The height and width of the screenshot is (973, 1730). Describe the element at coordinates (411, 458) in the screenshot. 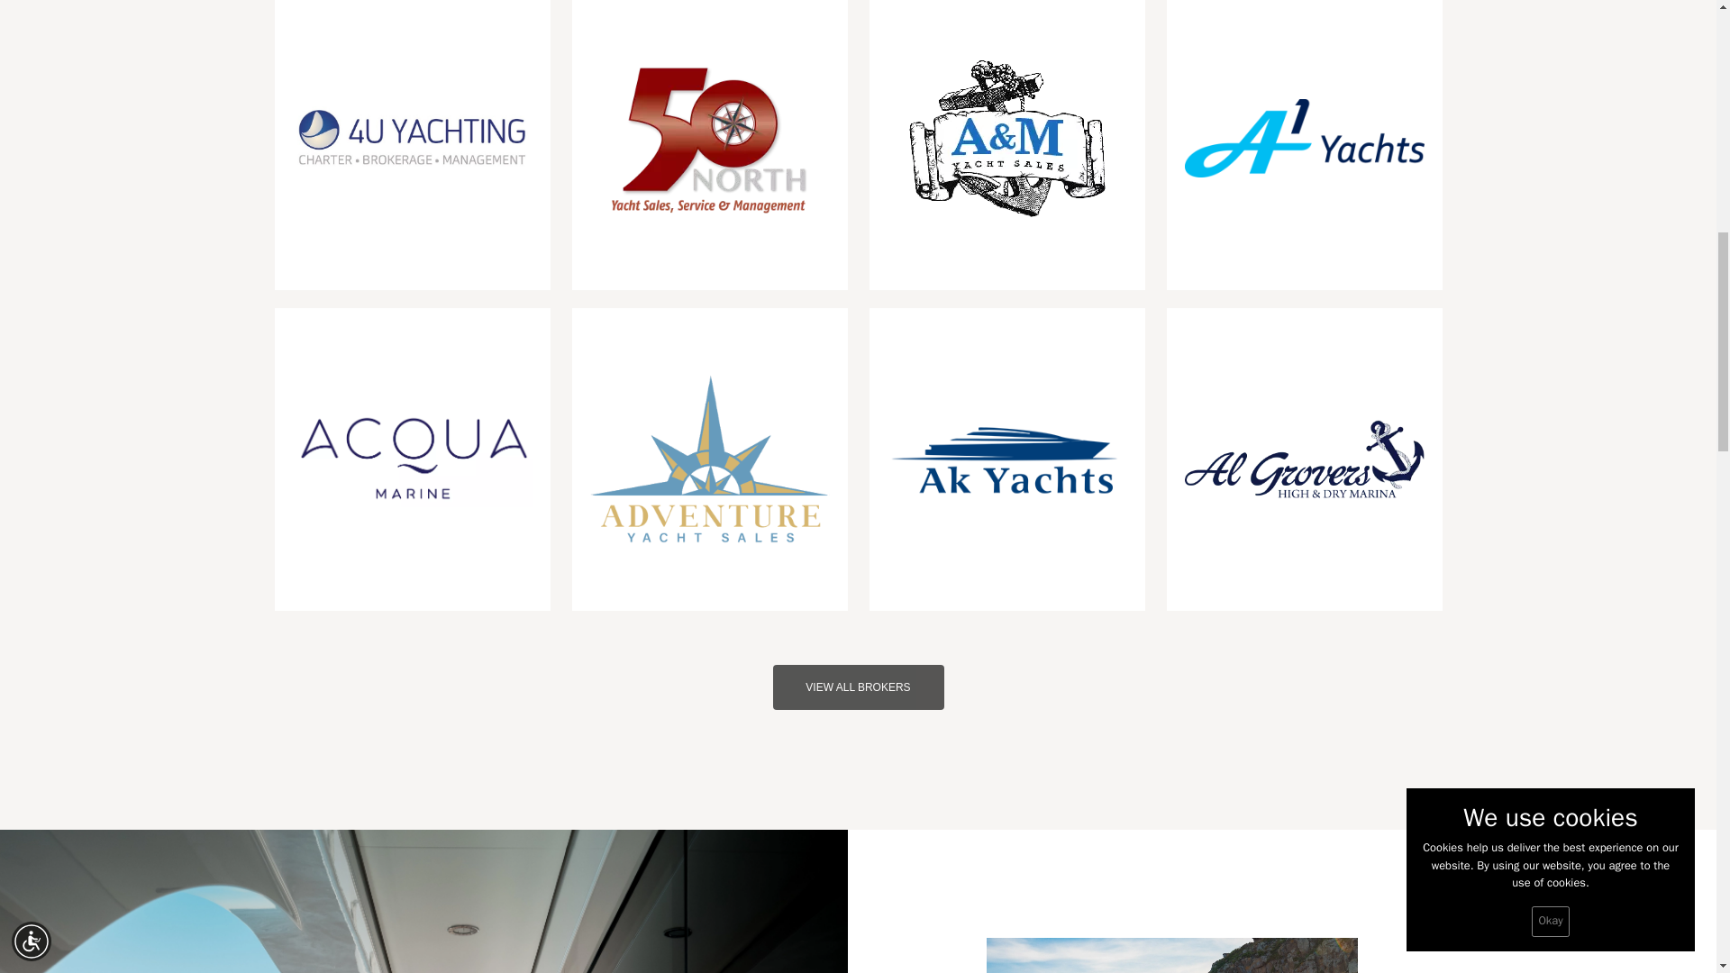

I see `Acqua Marine` at that location.